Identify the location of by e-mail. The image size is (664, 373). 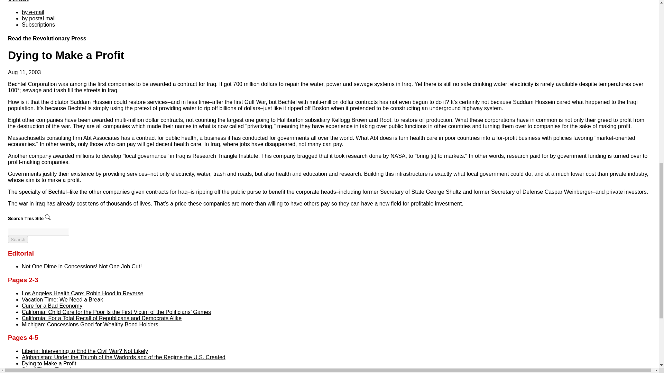
(33, 12).